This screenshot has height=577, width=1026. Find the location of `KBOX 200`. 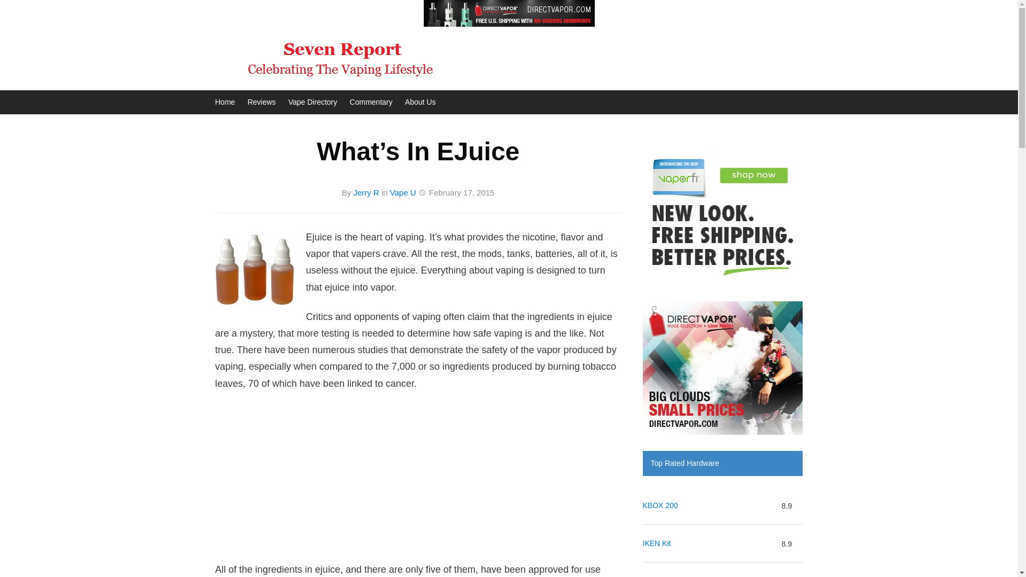

KBOX 200 is located at coordinates (659, 505).